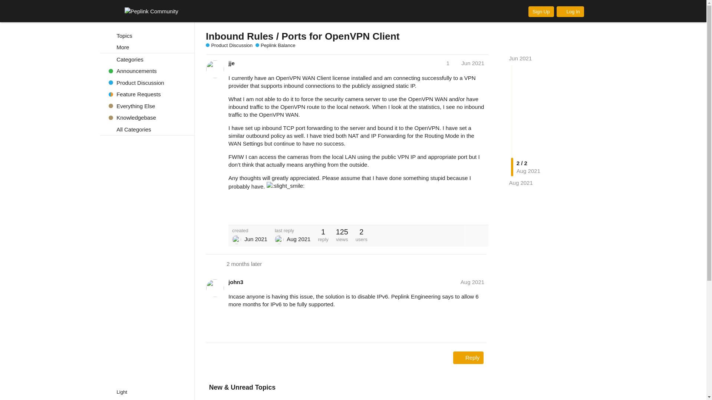  What do you see at coordinates (541, 12) in the screenshot?
I see `Sign Up` at bounding box center [541, 12].